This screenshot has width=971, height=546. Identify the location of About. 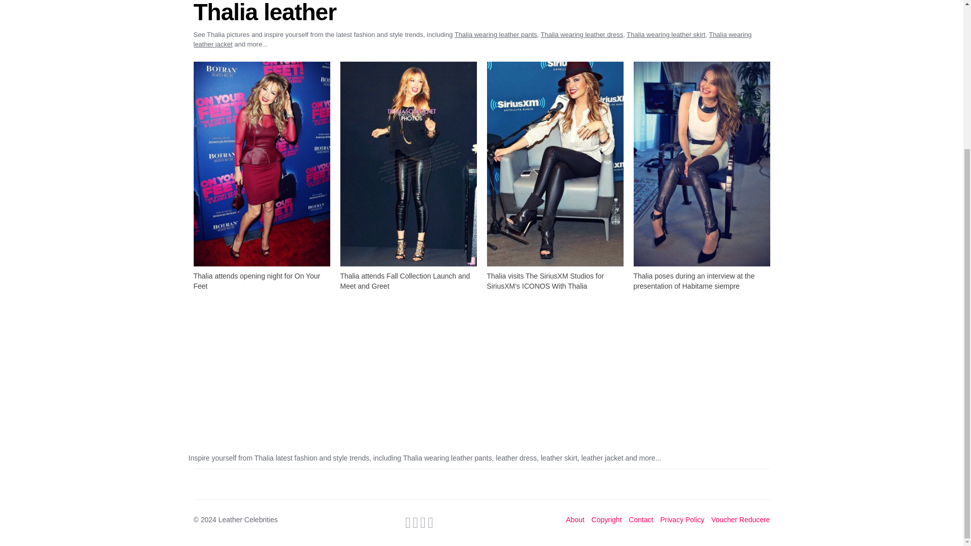
(575, 520).